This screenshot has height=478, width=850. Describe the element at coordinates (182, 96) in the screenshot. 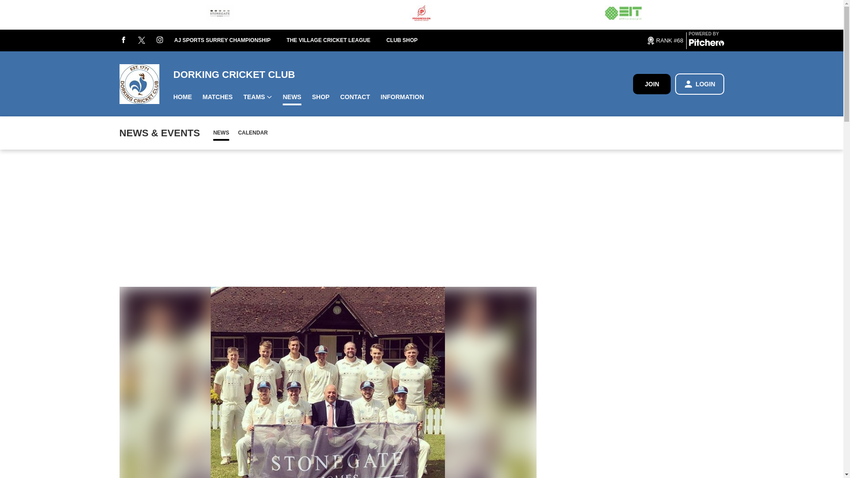

I see `HOME` at that location.